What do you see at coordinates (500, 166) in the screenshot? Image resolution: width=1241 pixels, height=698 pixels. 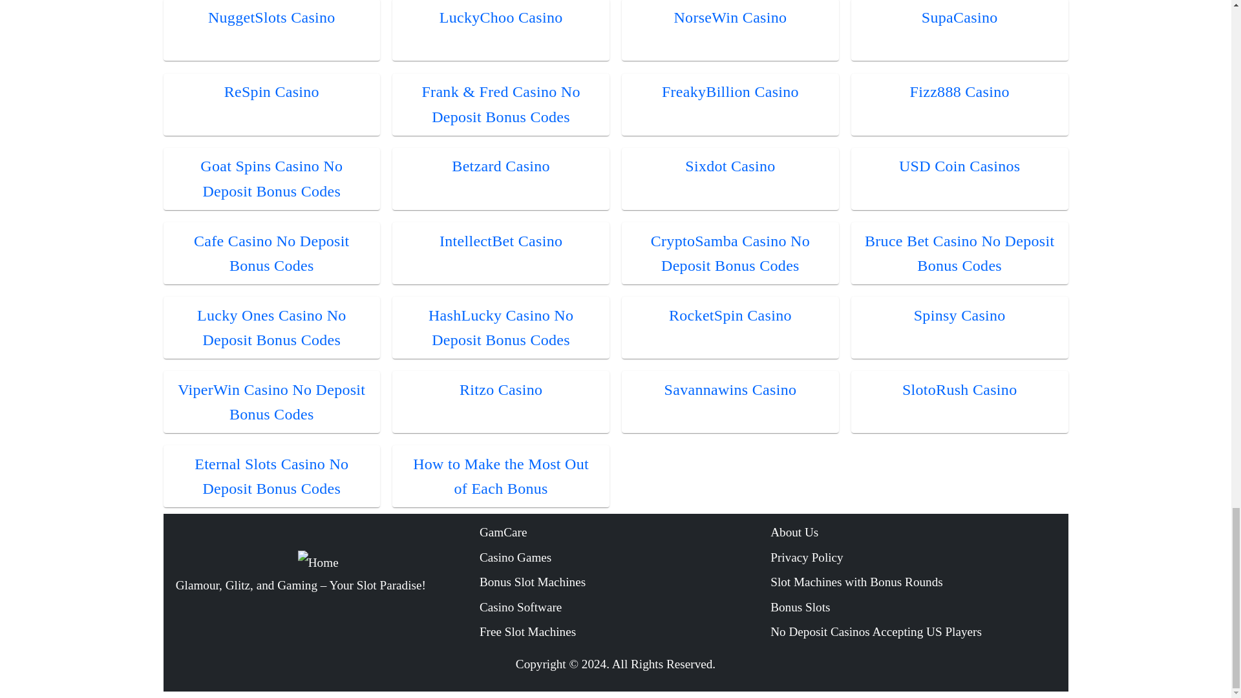 I see `Betzard Casino` at bounding box center [500, 166].